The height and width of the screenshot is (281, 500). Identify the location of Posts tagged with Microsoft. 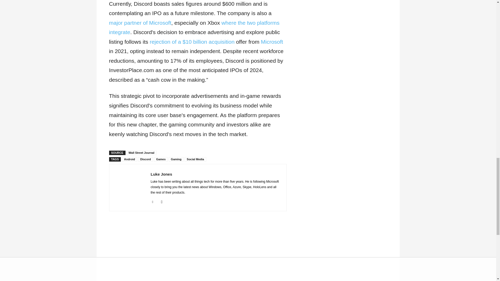
(272, 42).